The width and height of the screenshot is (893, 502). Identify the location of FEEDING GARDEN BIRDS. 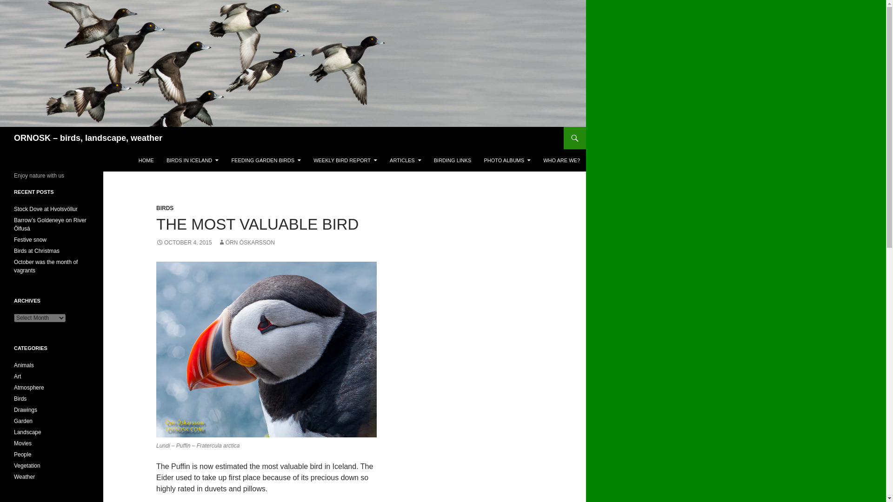
(266, 160).